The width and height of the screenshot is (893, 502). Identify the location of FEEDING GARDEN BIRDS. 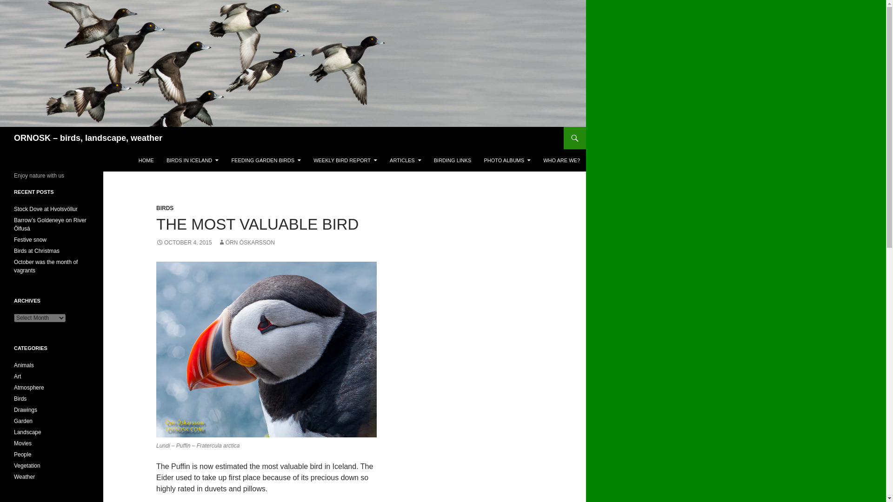
(266, 160).